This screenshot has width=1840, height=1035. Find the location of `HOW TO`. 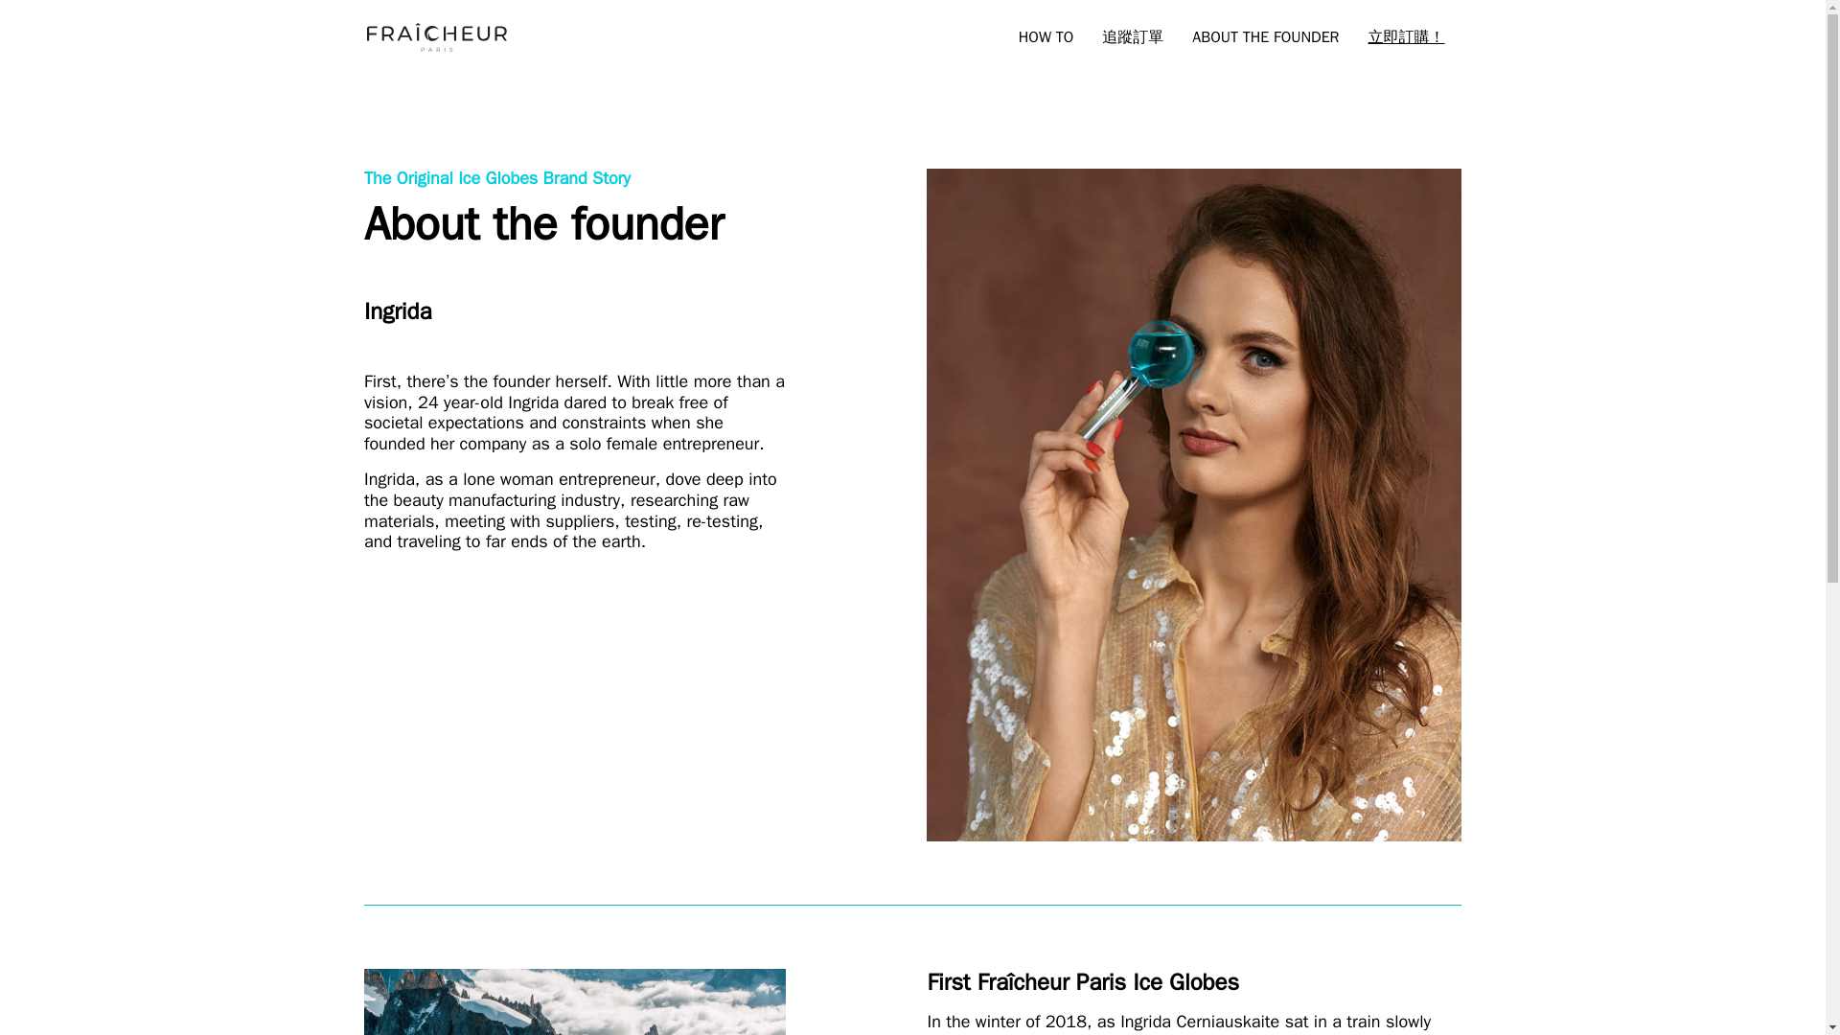

HOW TO is located at coordinates (1046, 36).